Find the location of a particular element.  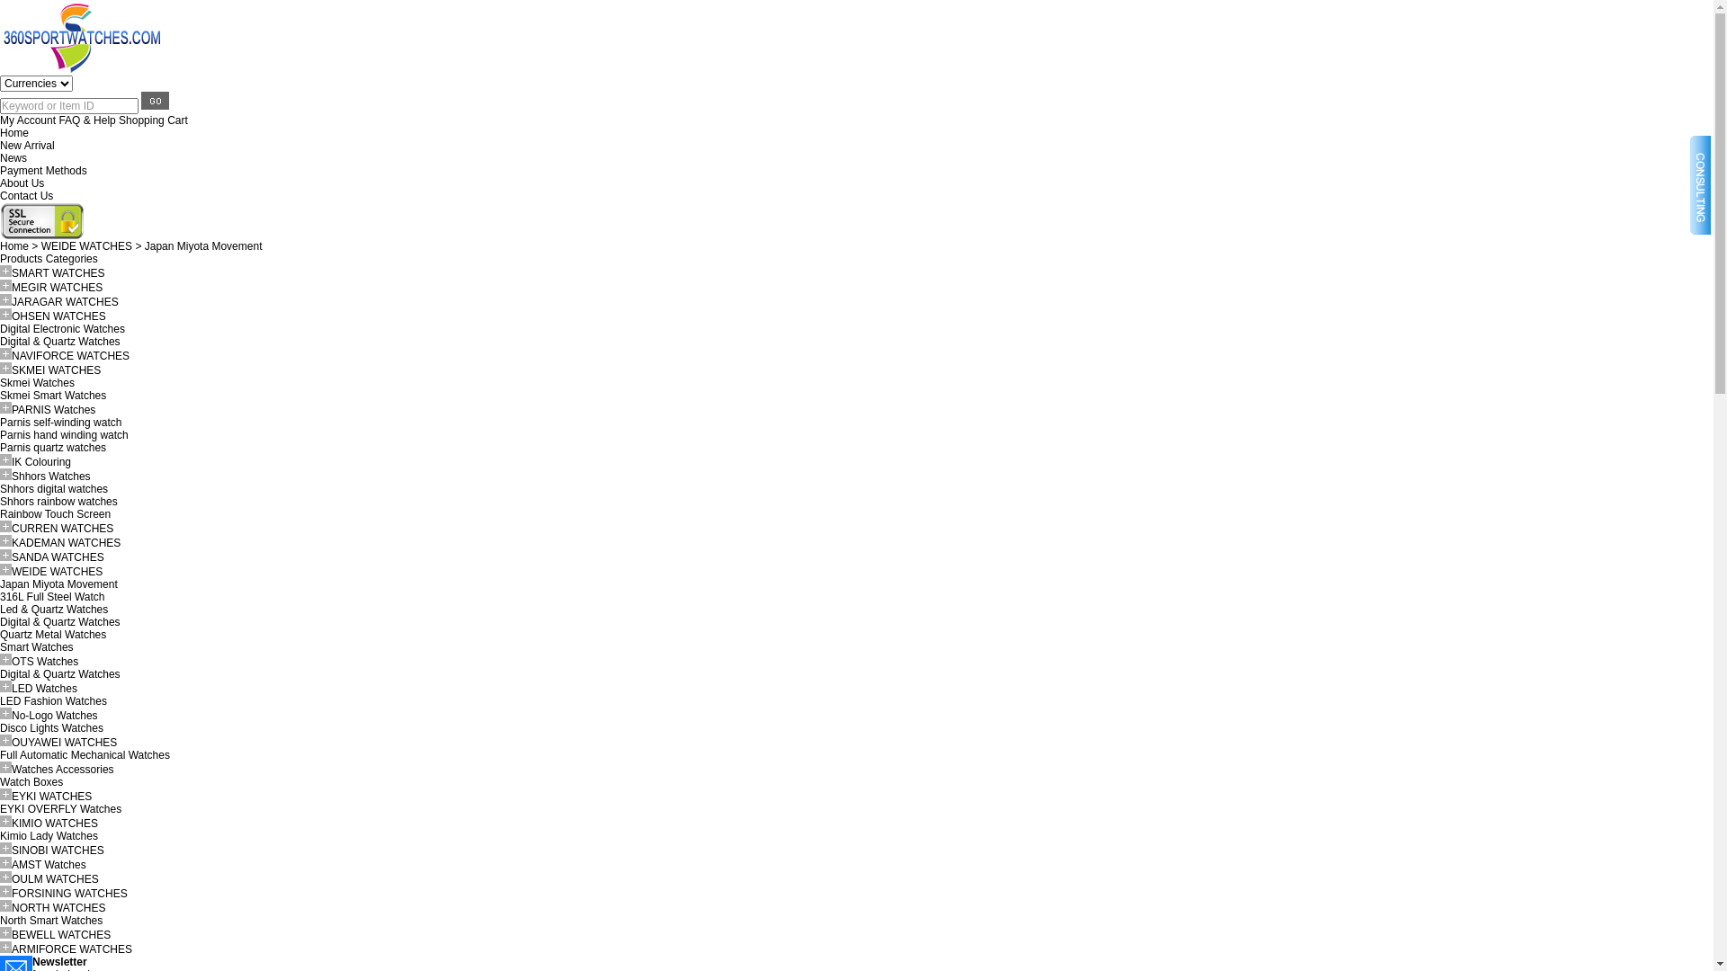

Shhors rainbow watches is located at coordinates (59, 502).